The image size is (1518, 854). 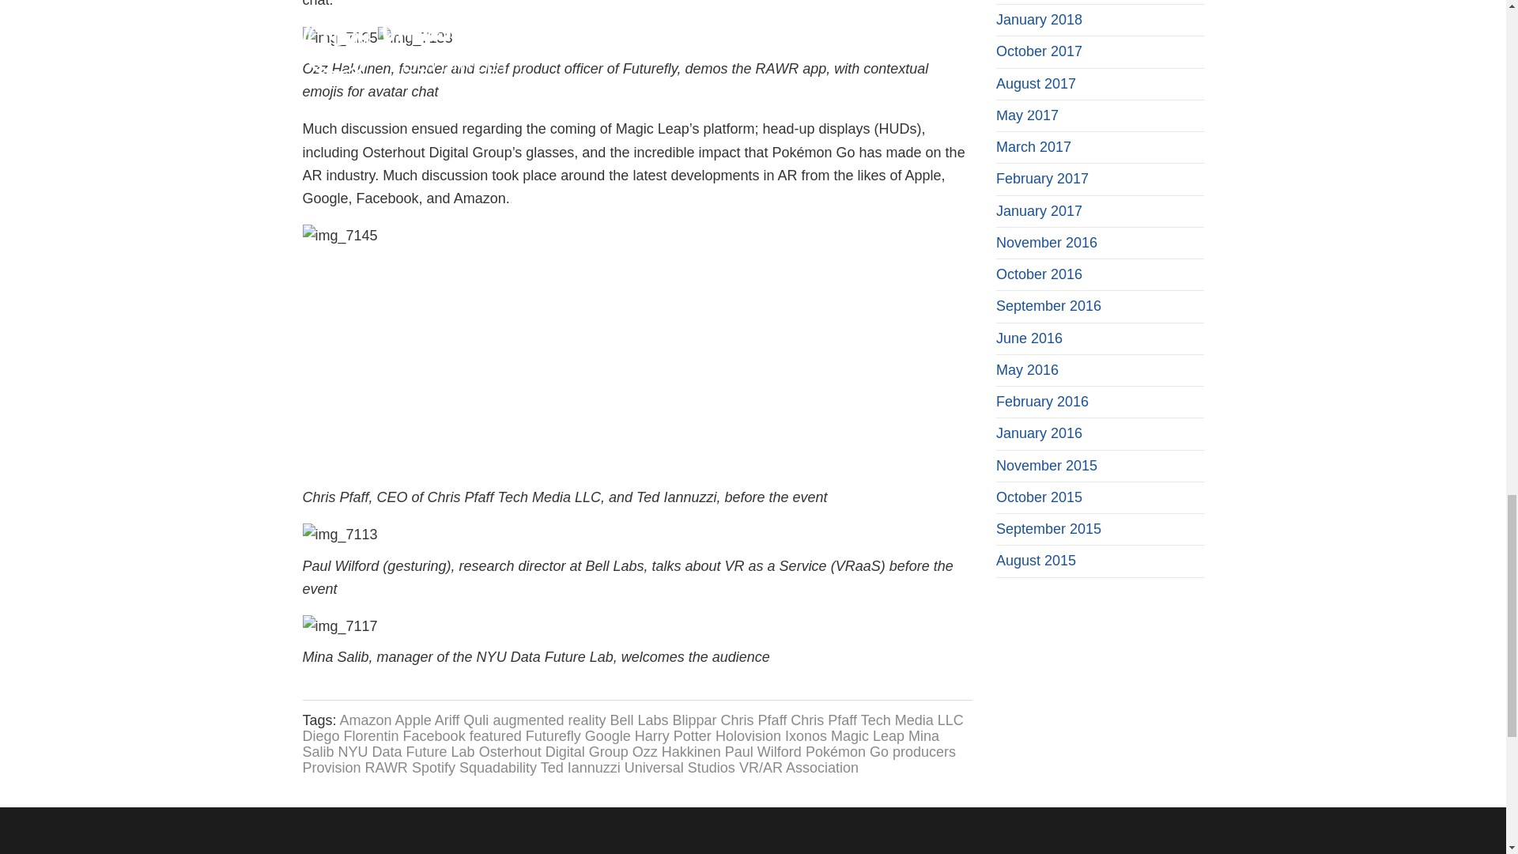 I want to click on Chris Pfaff, so click(x=754, y=720).